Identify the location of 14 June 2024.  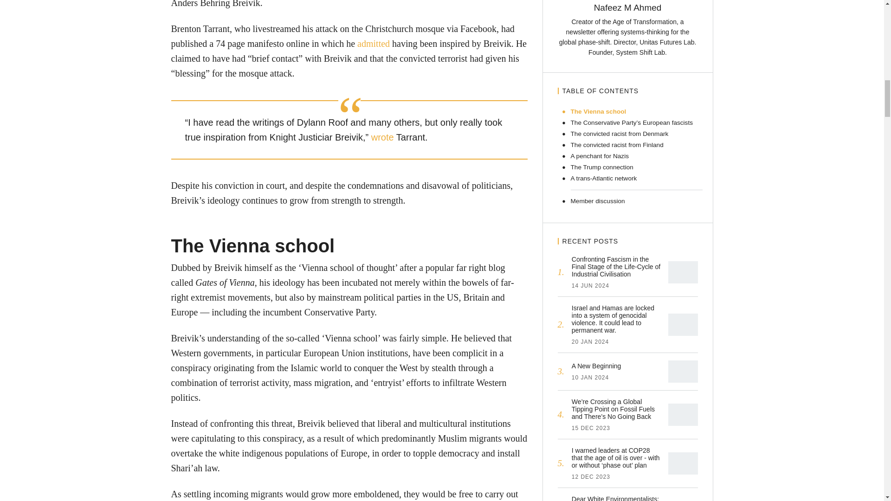
(590, 286).